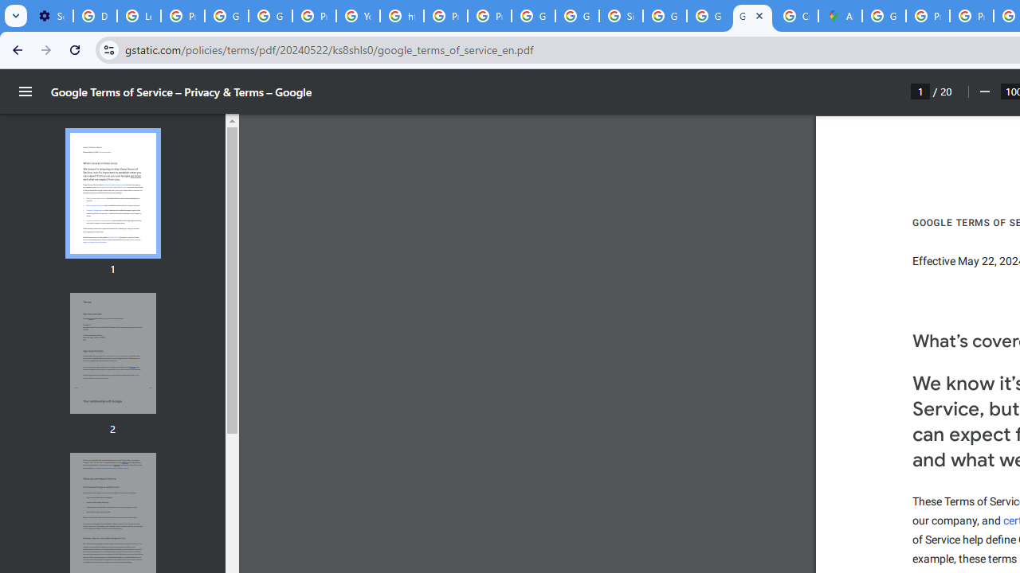  What do you see at coordinates (112, 353) in the screenshot?
I see `Thumbnail for page 2` at bounding box center [112, 353].